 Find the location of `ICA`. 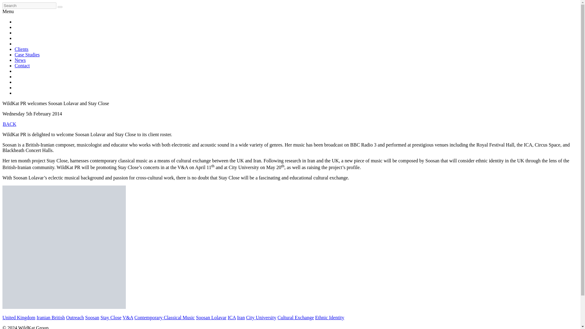

ICA is located at coordinates (232, 317).